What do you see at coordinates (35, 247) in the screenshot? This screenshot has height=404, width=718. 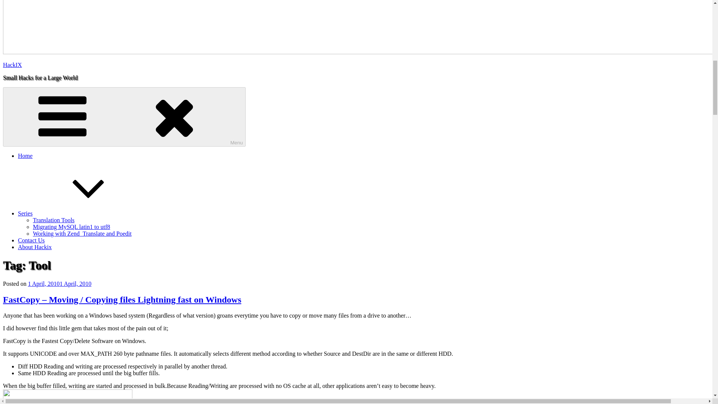 I see `About Hackix` at bounding box center [35, 247].